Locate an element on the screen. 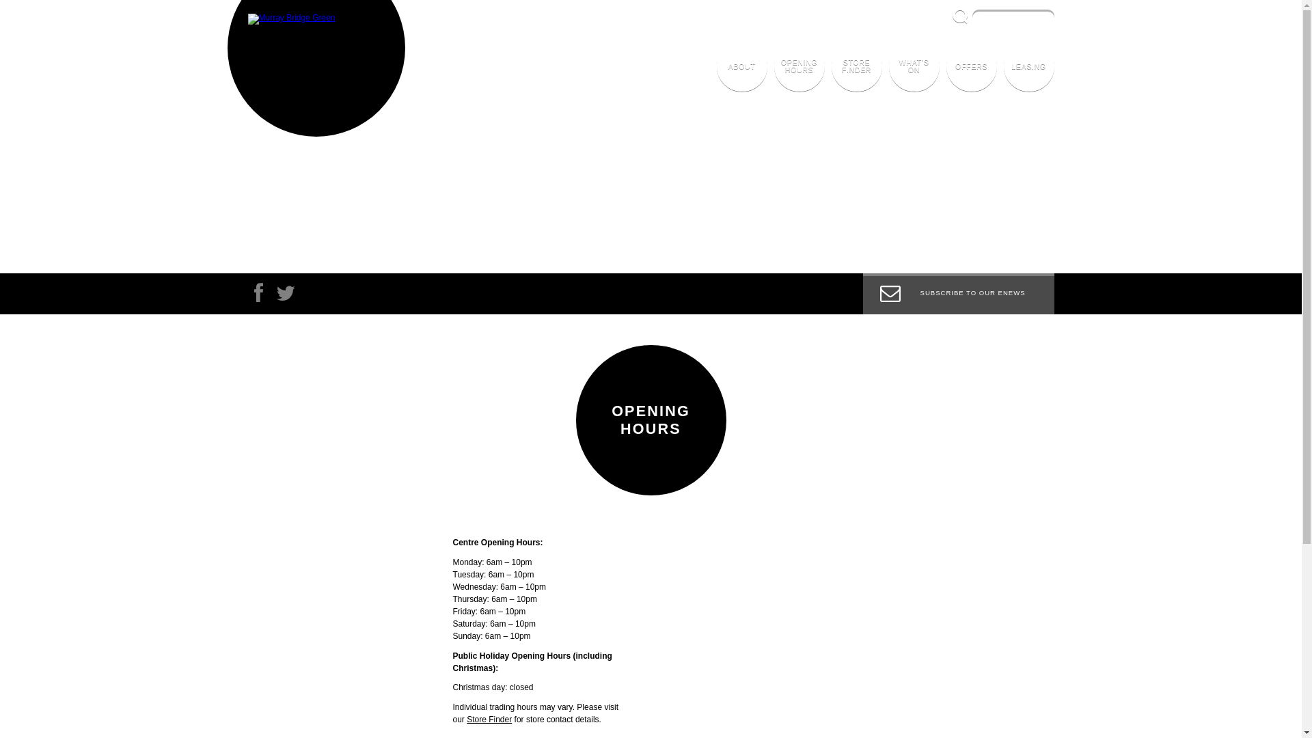 The width and height of the screenshot is (1312, 738). OPENING HOURS is located at coordinates (799, 66).